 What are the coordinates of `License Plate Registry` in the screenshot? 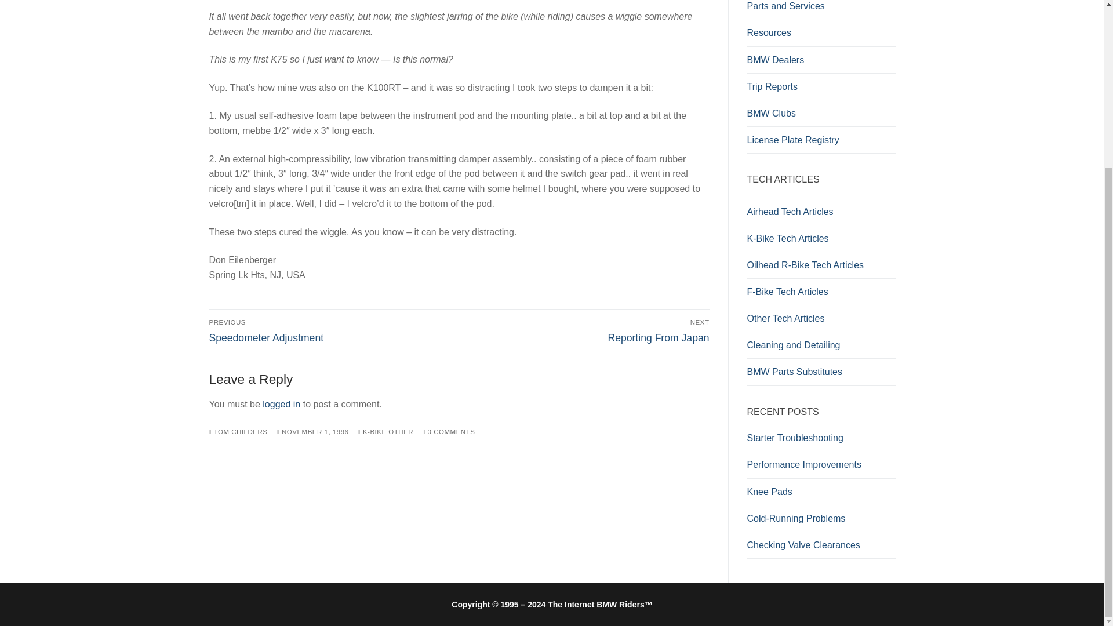 It's located at (282, 405).